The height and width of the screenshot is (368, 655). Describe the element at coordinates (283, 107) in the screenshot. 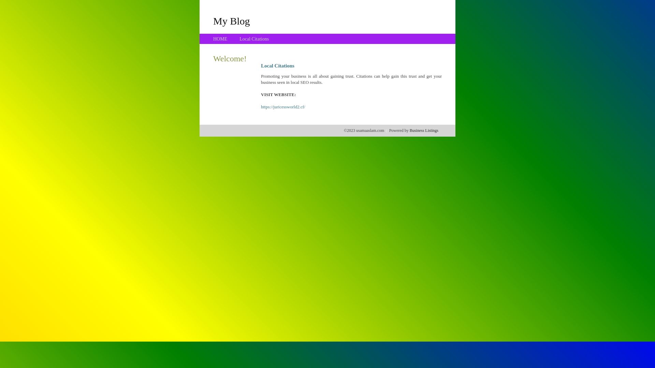

I see `https://juricessworld2.cf/` at that location.